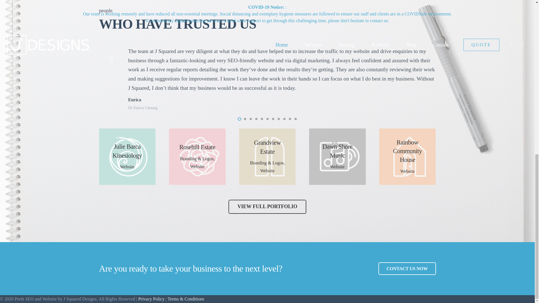 The image size is (539, 303). What do you see at coordinates (523, 3) in the screenshot?
I see `Back to top` at bounding box center [523, 3].